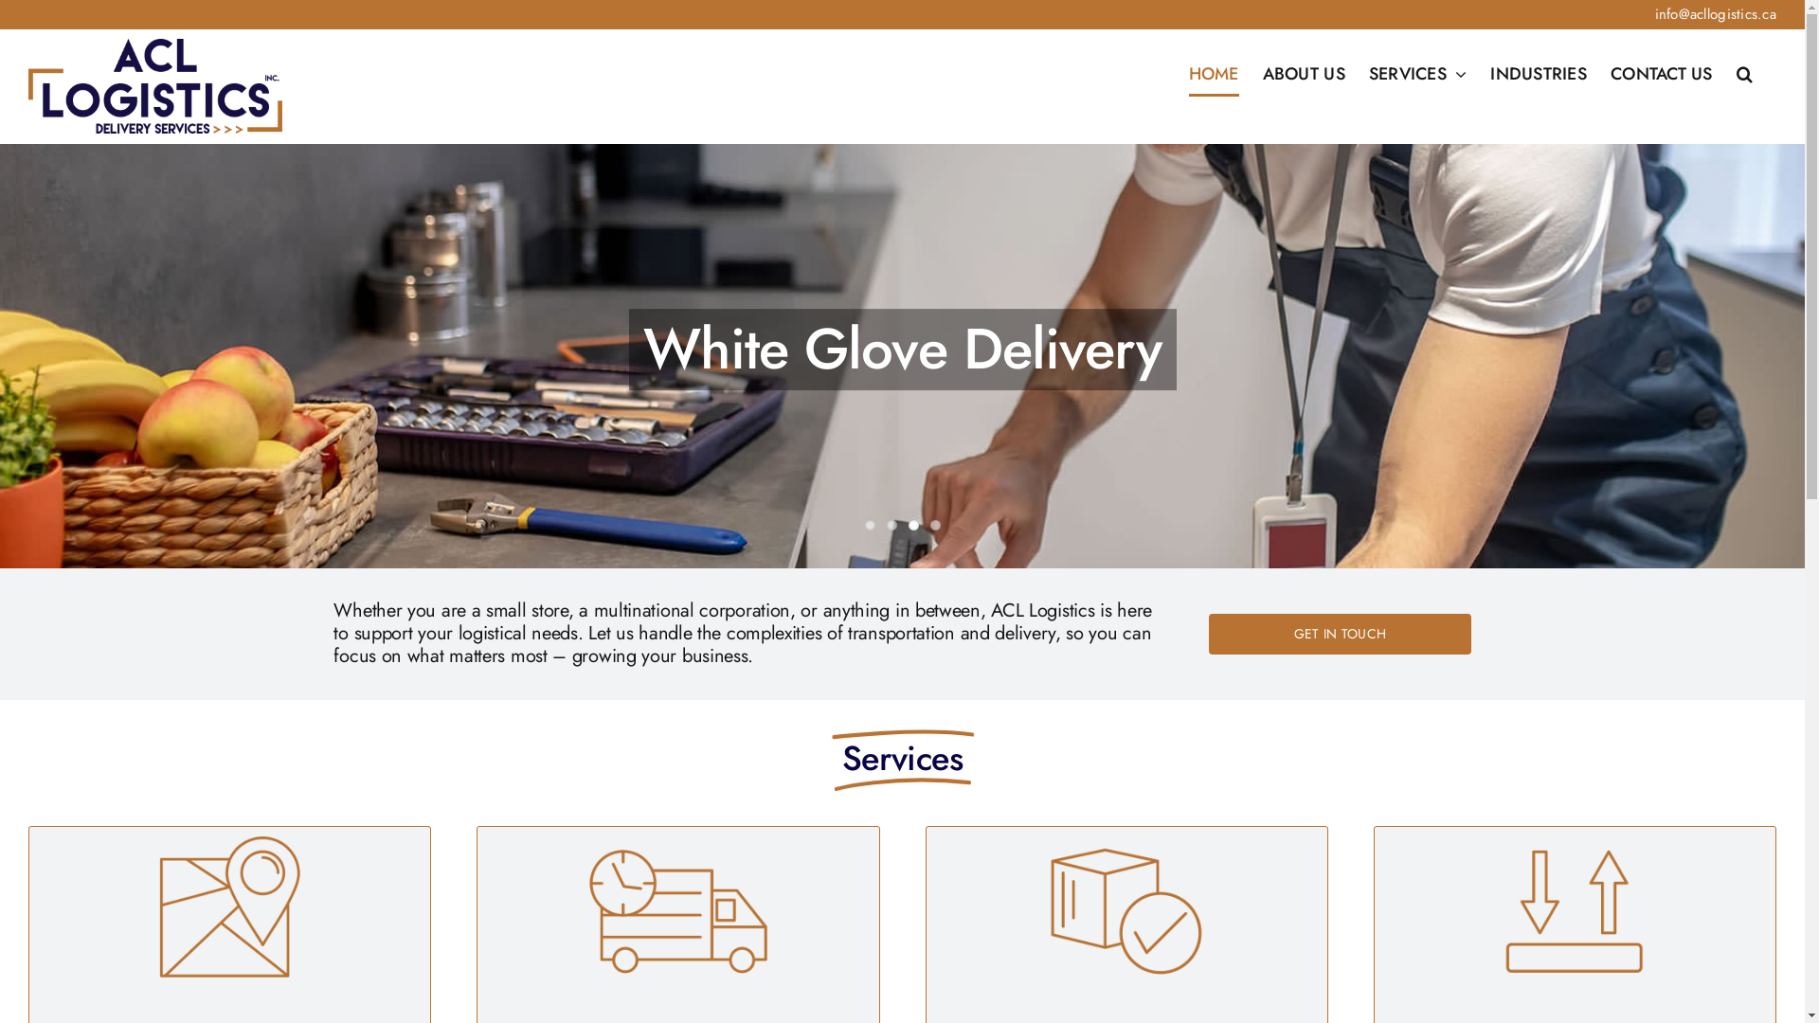 The image size is (1819, 1023). What do you see at coordinates (1340, 635) in the screenshot?
I see `GET IN TOUCH` at bounding box center [1340, 635].